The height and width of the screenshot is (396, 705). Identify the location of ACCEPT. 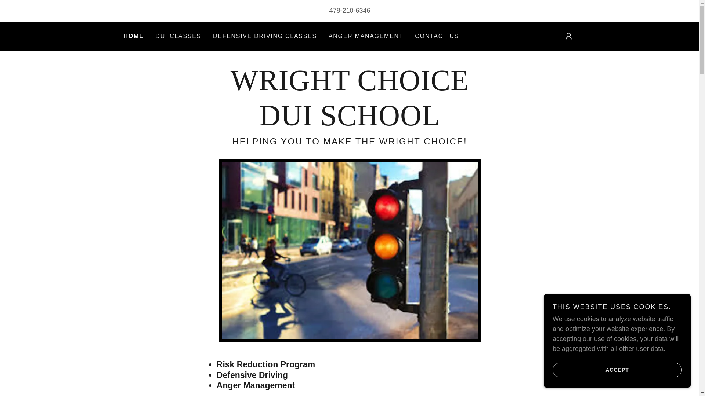
(617, 370).